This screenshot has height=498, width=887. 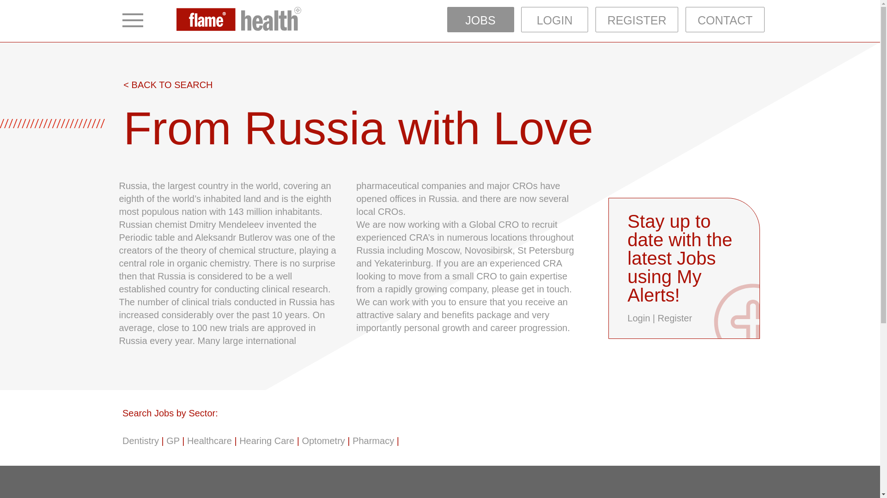 I want to click on Yekaterinburg, so click(x=403, y=263).